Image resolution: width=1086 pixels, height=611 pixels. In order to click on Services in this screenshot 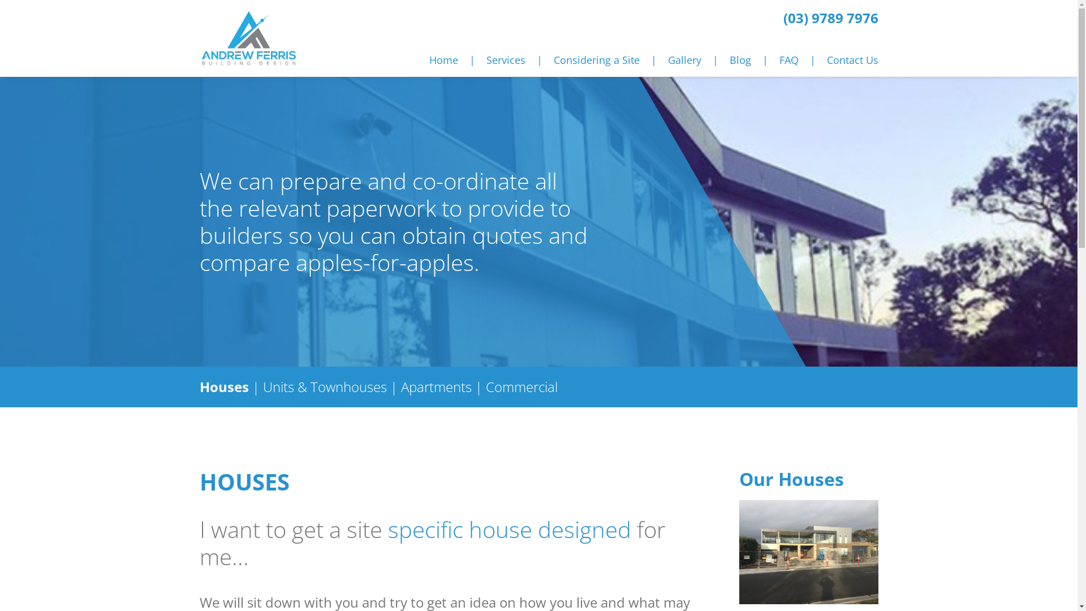, I will do `click(506, 60)`.